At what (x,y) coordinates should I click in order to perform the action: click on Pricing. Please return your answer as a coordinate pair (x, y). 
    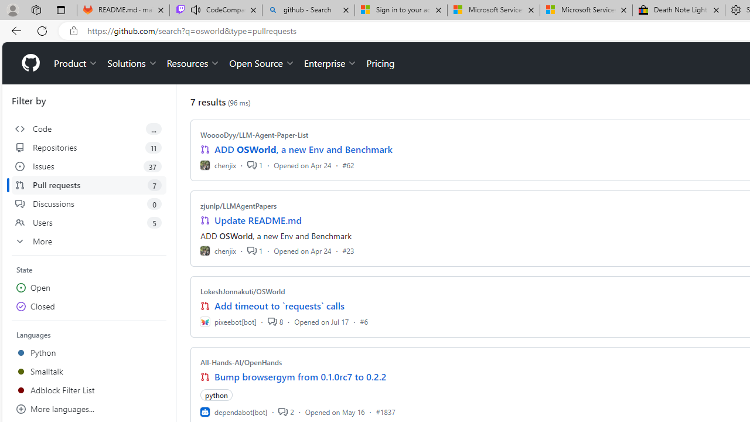
    Looking at the image, I should click on (380, 63).